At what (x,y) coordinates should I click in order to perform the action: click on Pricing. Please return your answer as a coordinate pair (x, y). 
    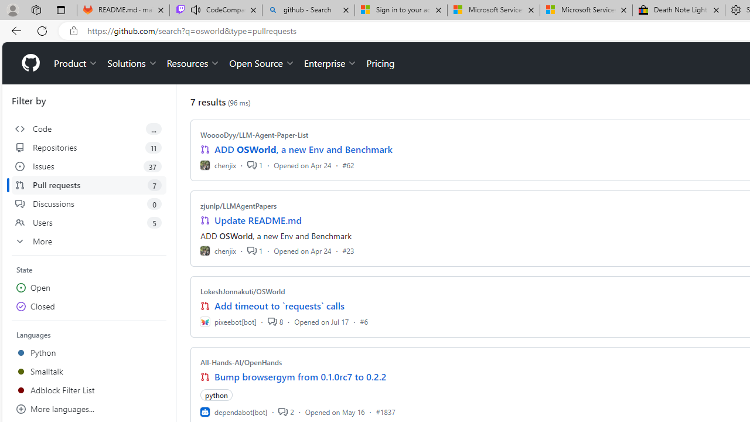
    Looking at the image, I should click on (380, 63).